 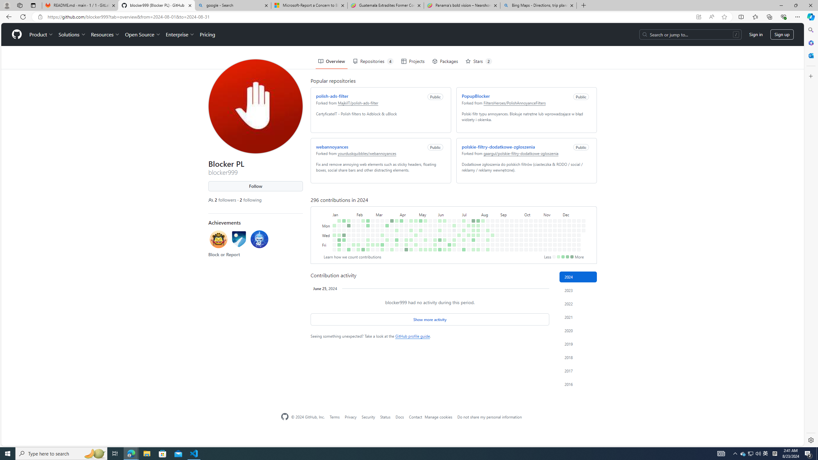 What do you see at coordinates (443, 207) in the screenshot?
I see `No contributions on June 11th.` at bounding box center [443, 207].